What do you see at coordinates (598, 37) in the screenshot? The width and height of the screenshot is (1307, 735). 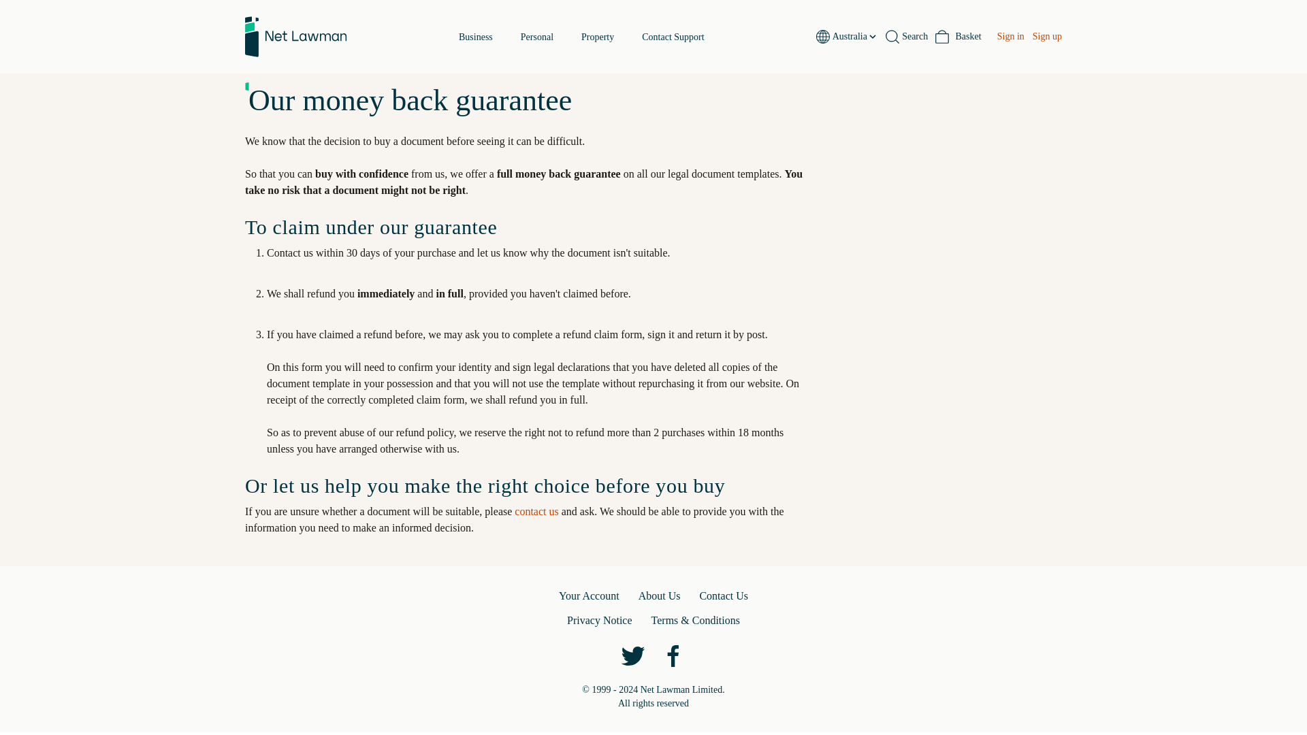 I see `Property` at bounding box center [598, 37].